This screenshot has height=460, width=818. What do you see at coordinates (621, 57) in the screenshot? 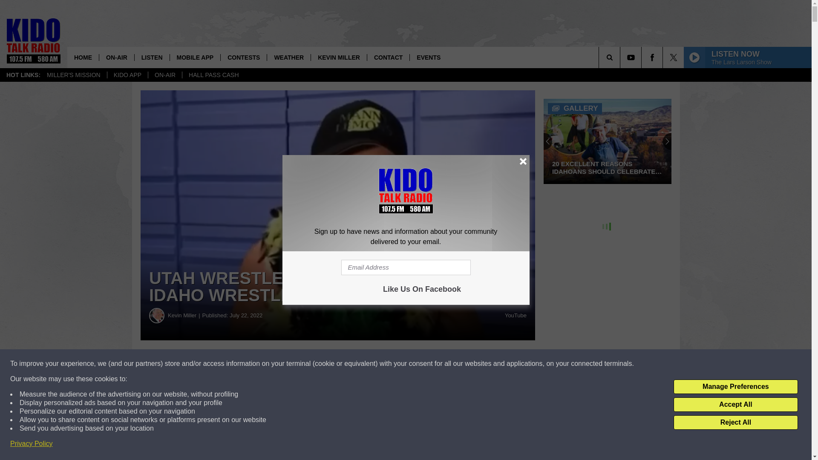
I see `SEARCH` at bounding box center [621, 57].